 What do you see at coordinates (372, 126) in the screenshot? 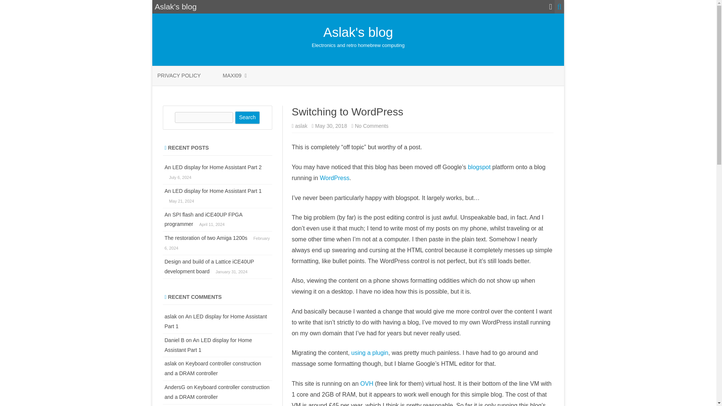
I see `An SPI flash and iCE40UP FPGA programmer` at bounding box center [372, 126].